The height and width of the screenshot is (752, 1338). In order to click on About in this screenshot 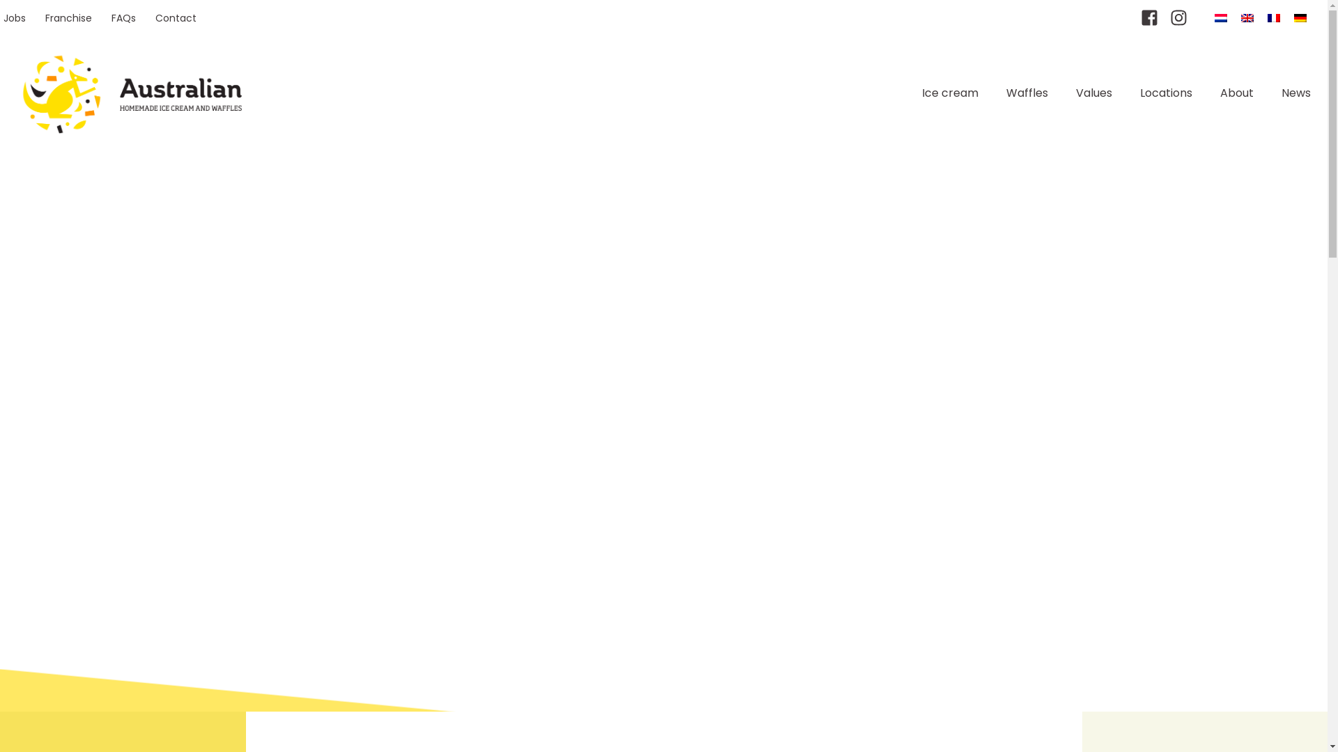, I will do `click(1237, 93)`.